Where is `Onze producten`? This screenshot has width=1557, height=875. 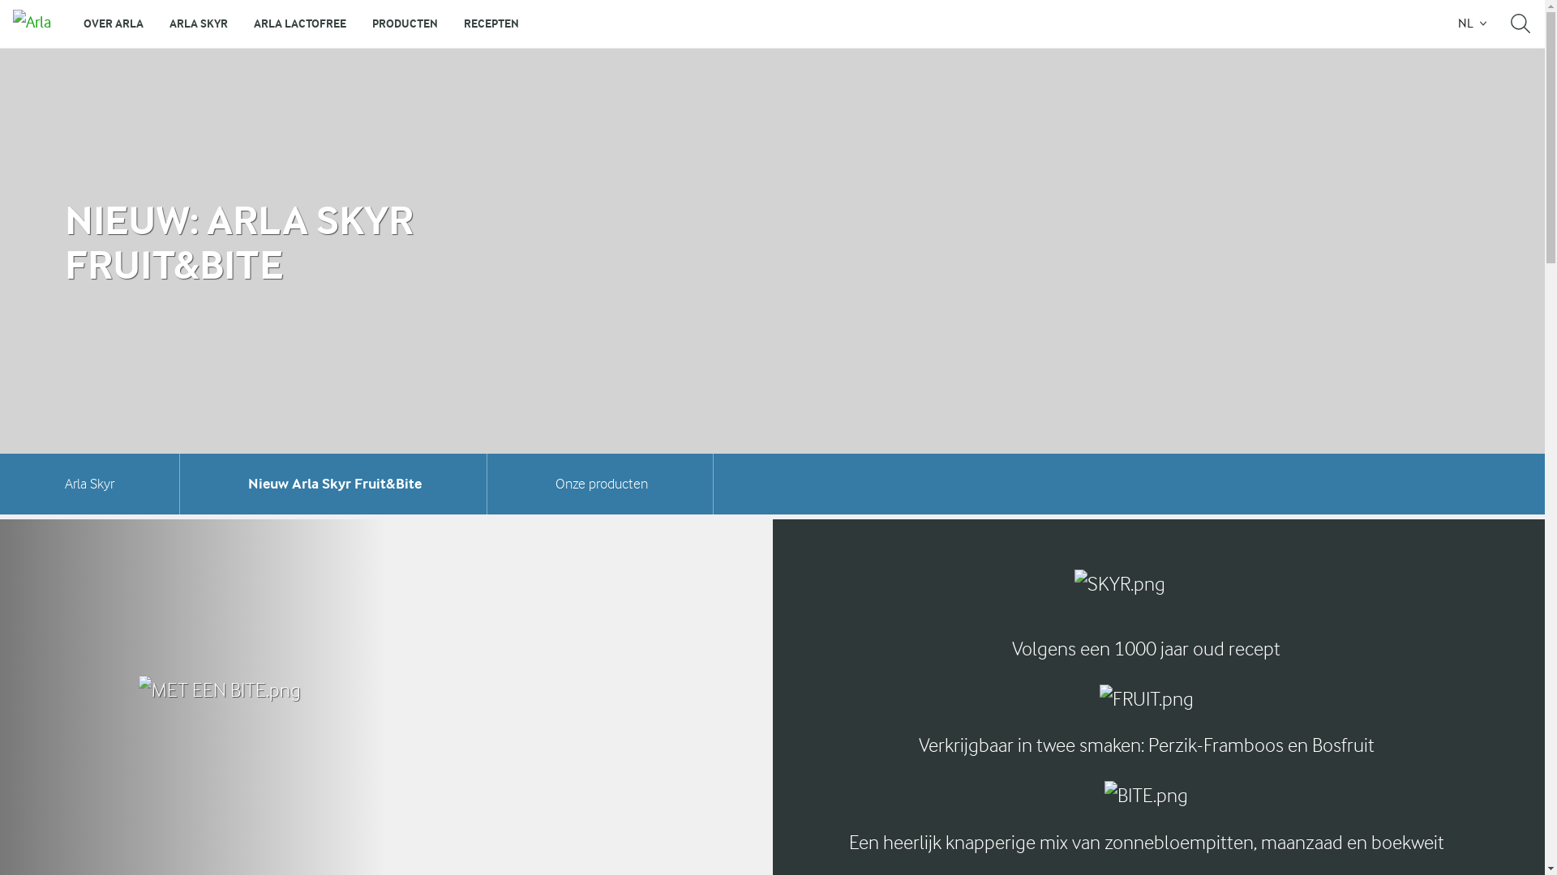 Onze producten is located at coordinates (602, 484).